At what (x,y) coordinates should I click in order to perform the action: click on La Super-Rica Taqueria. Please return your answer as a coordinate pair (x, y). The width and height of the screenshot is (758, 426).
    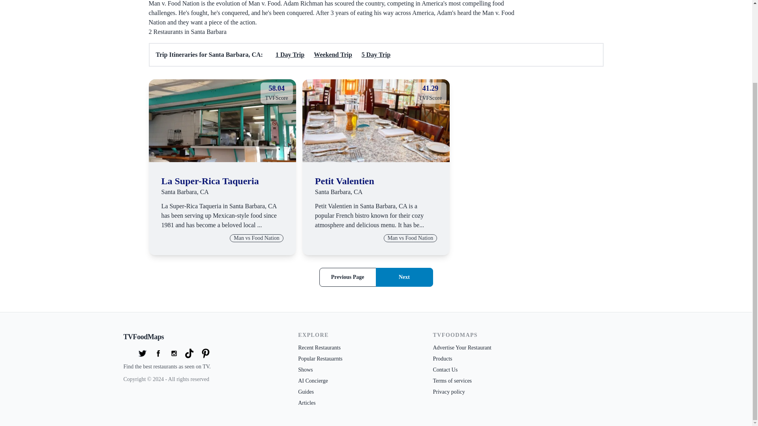
    Looking at the image, I should click on (376, 121).